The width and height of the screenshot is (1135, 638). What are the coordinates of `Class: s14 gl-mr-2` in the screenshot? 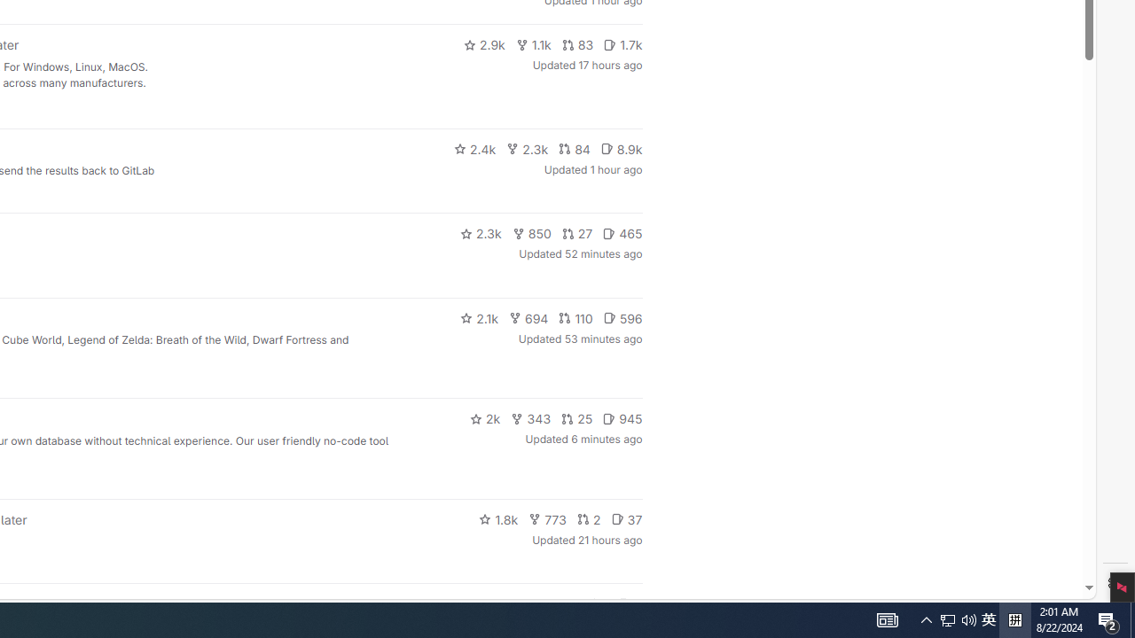 It's located at (624, 603).